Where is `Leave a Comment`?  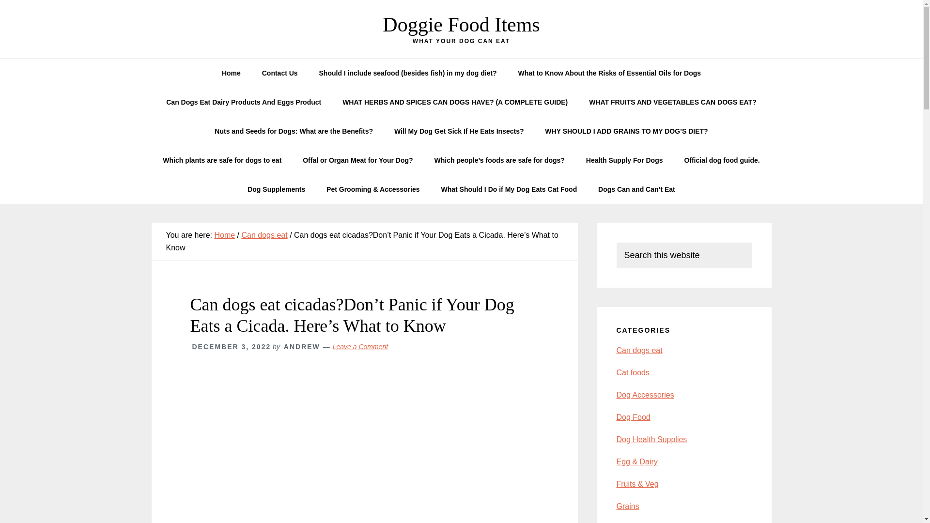
Leave a Comment is located at coordinates (360, 347).